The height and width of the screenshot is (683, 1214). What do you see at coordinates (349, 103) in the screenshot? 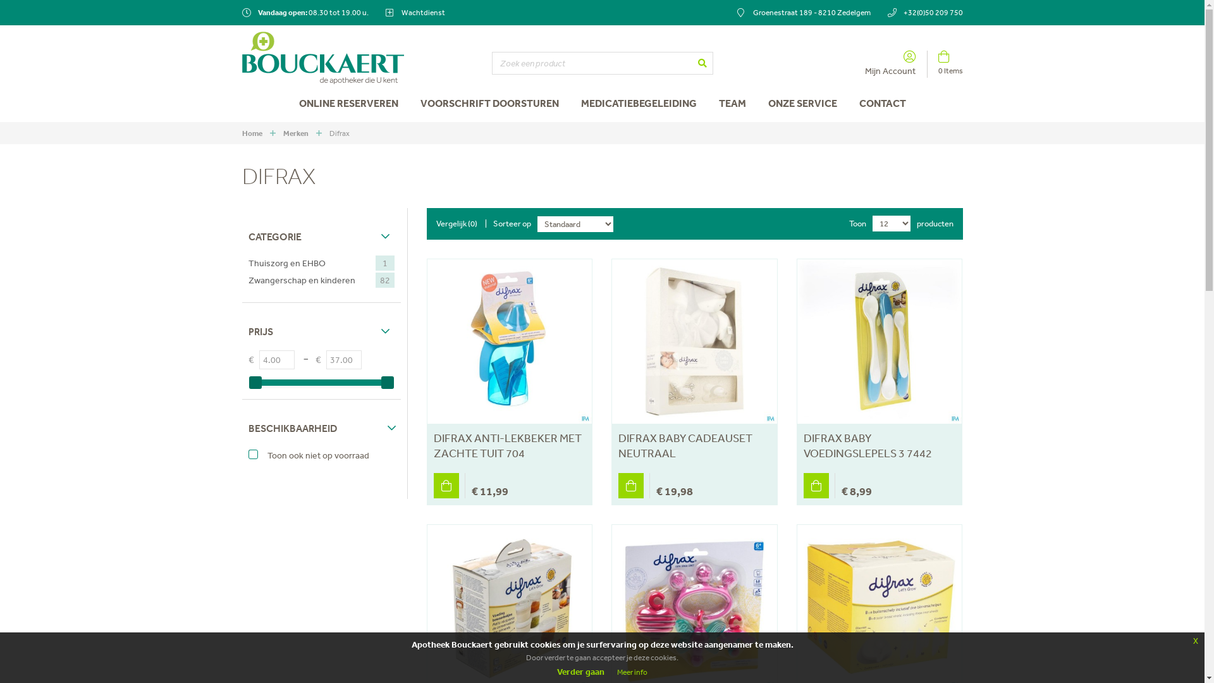
I see `ONLINE RESERVEREN` at bounding box center [349, 103].